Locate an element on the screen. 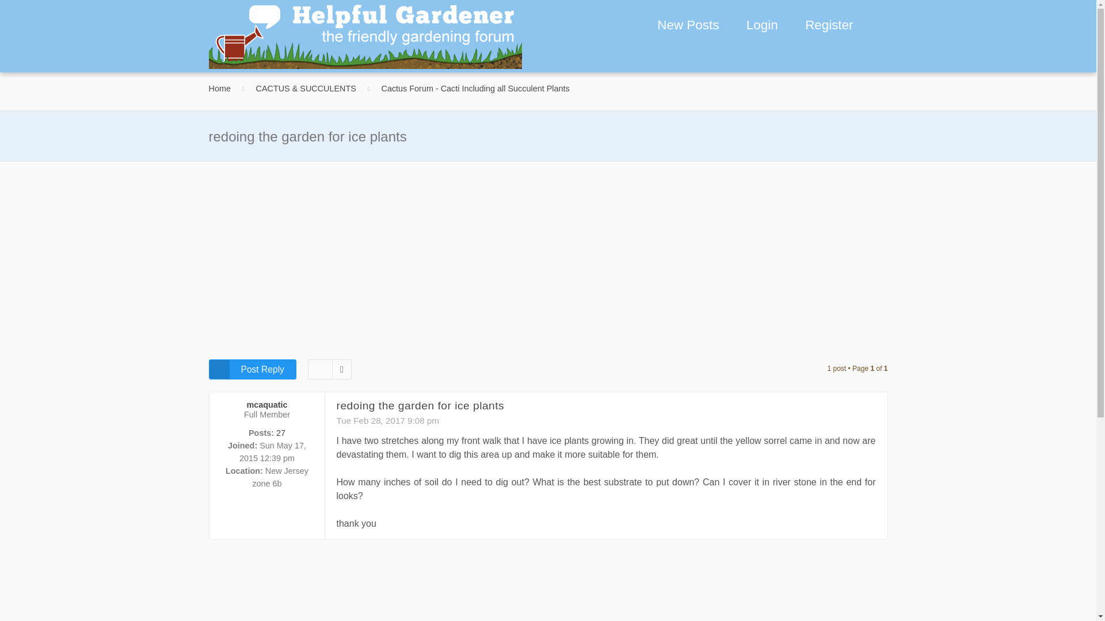 The width and height of the screenshot is (1105, 621). mcaquatic is located at coordinates (267, 404).